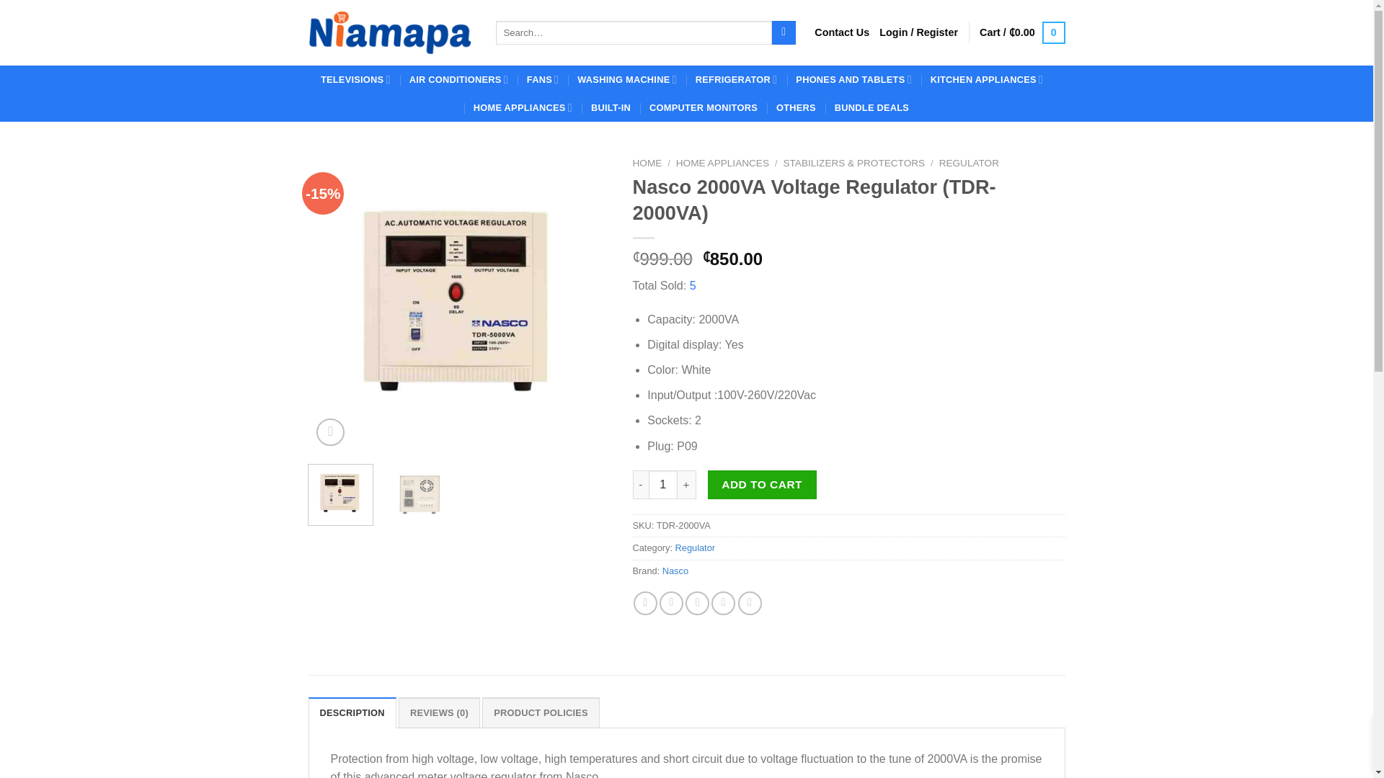 The width and height of the screenshot is (1384, 778). I want to click on REFRIGERATOR, so click(737, 79).